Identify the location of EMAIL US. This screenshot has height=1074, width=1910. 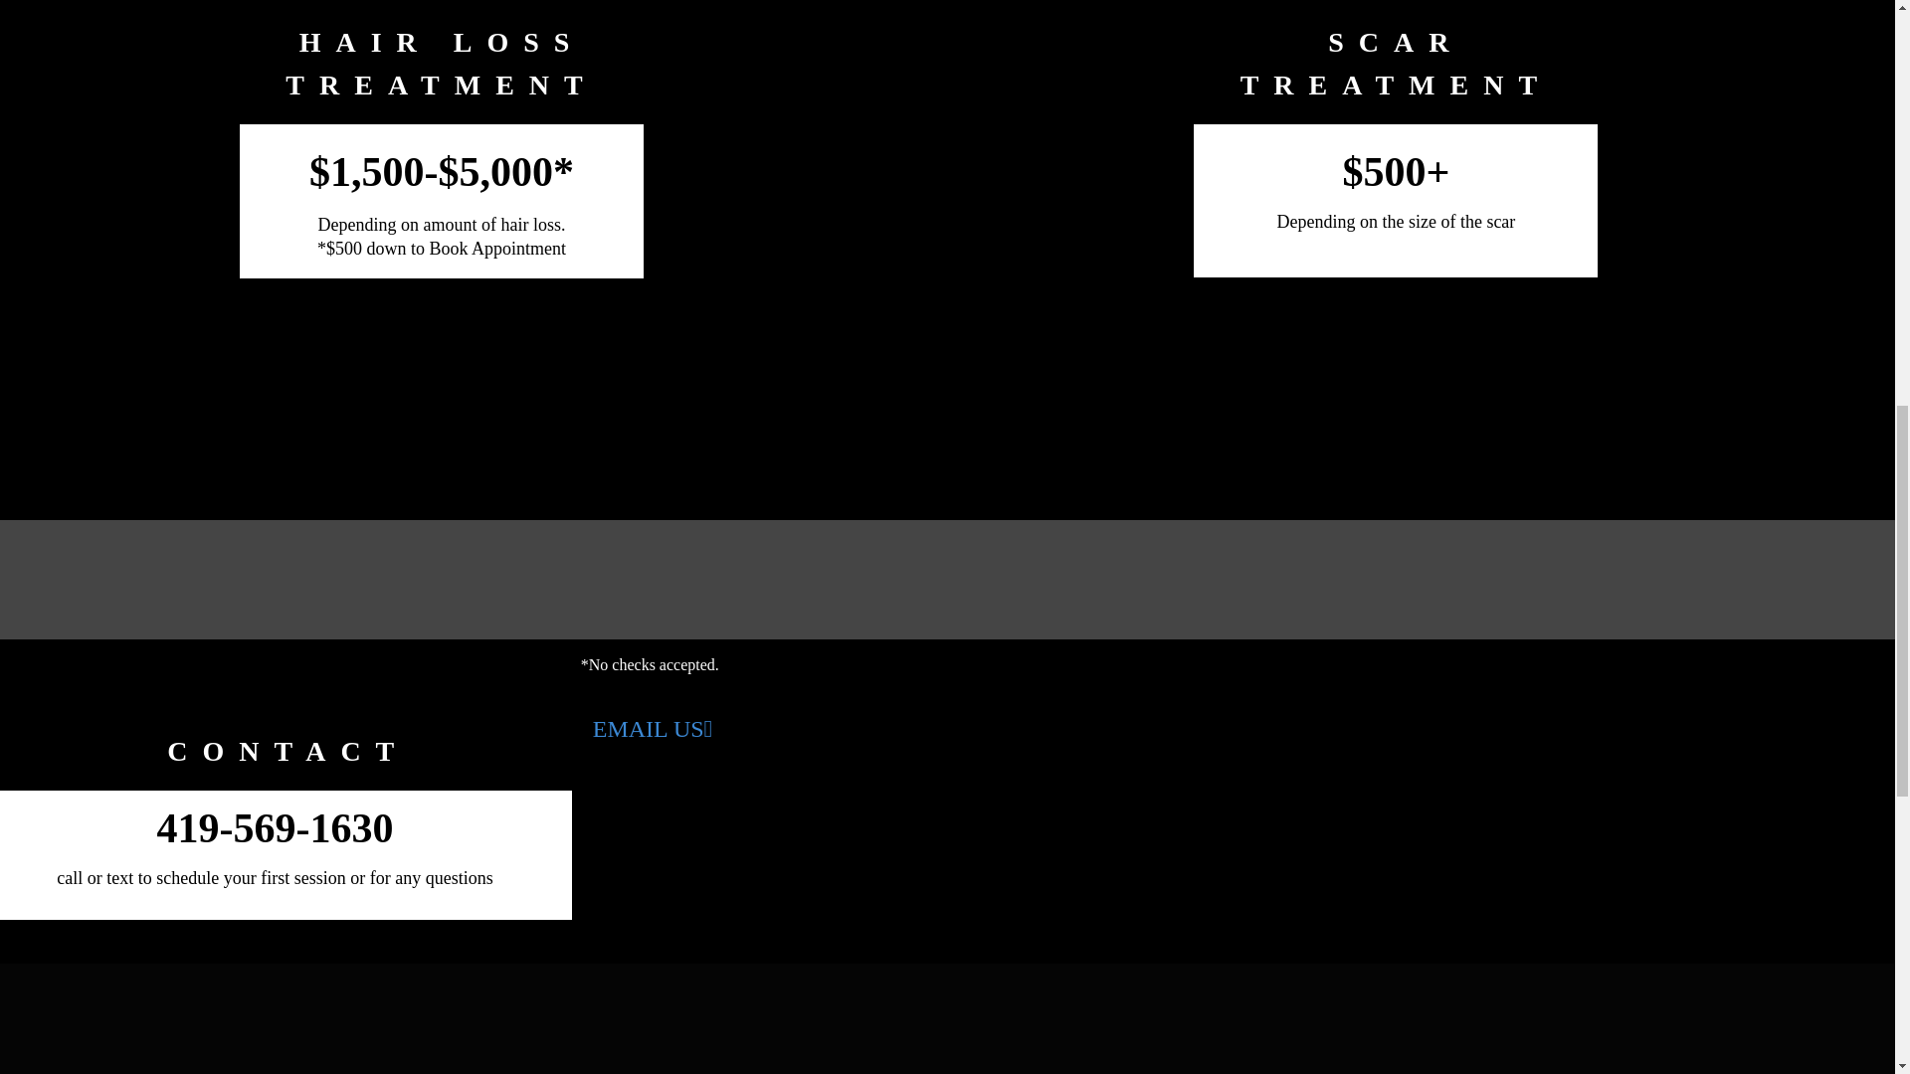
(653, 728).